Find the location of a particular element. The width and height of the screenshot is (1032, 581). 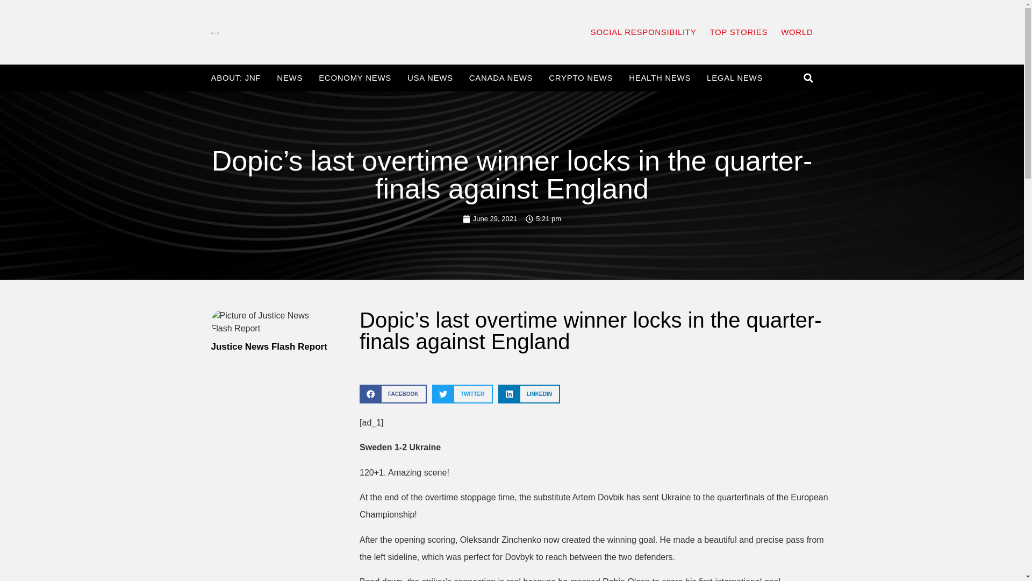

ECONOMY NEWS is located at coordinates (355, 78).